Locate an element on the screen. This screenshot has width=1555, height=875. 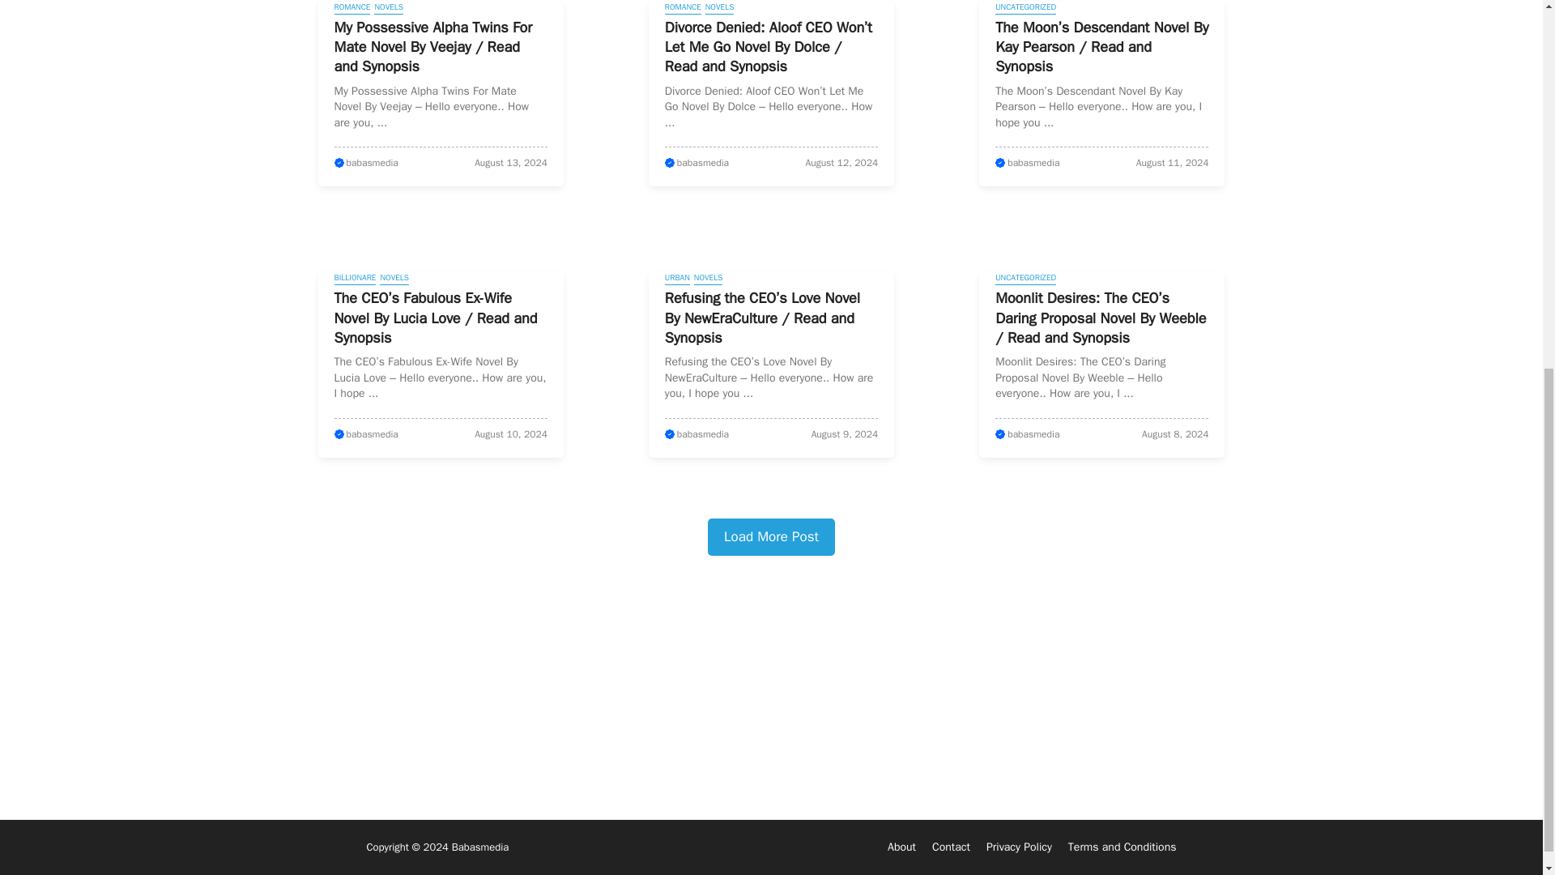
BILLIONARE is located at coordinates (355, 279).